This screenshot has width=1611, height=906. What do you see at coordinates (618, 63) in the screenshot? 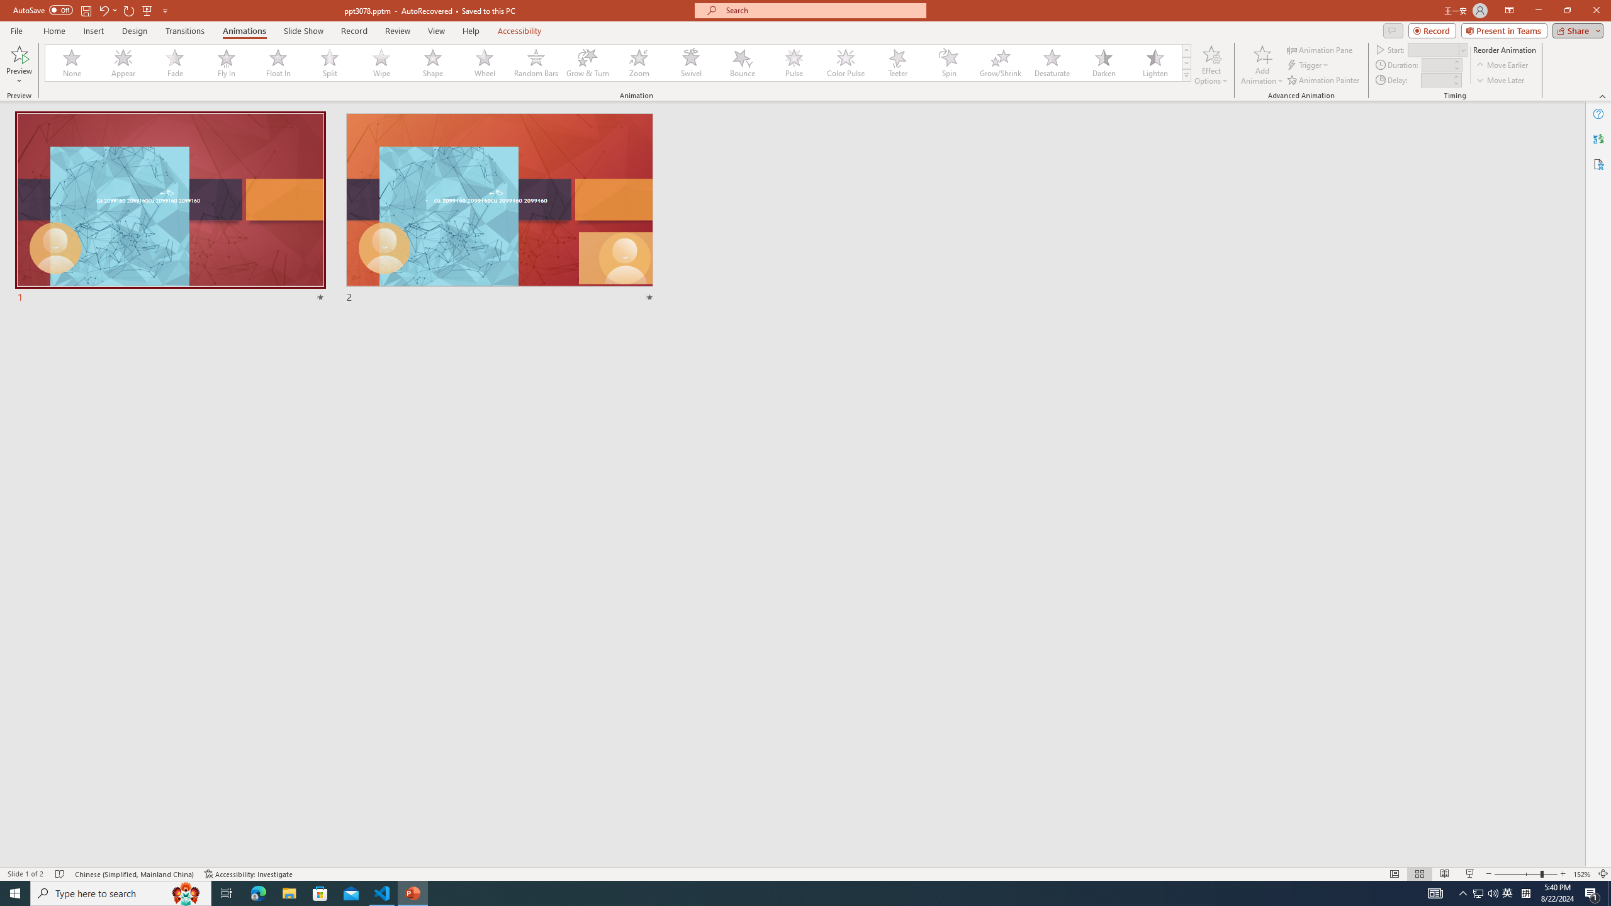
I see `AutomationID: AnimationGallery` at bounding box center [618, 63].